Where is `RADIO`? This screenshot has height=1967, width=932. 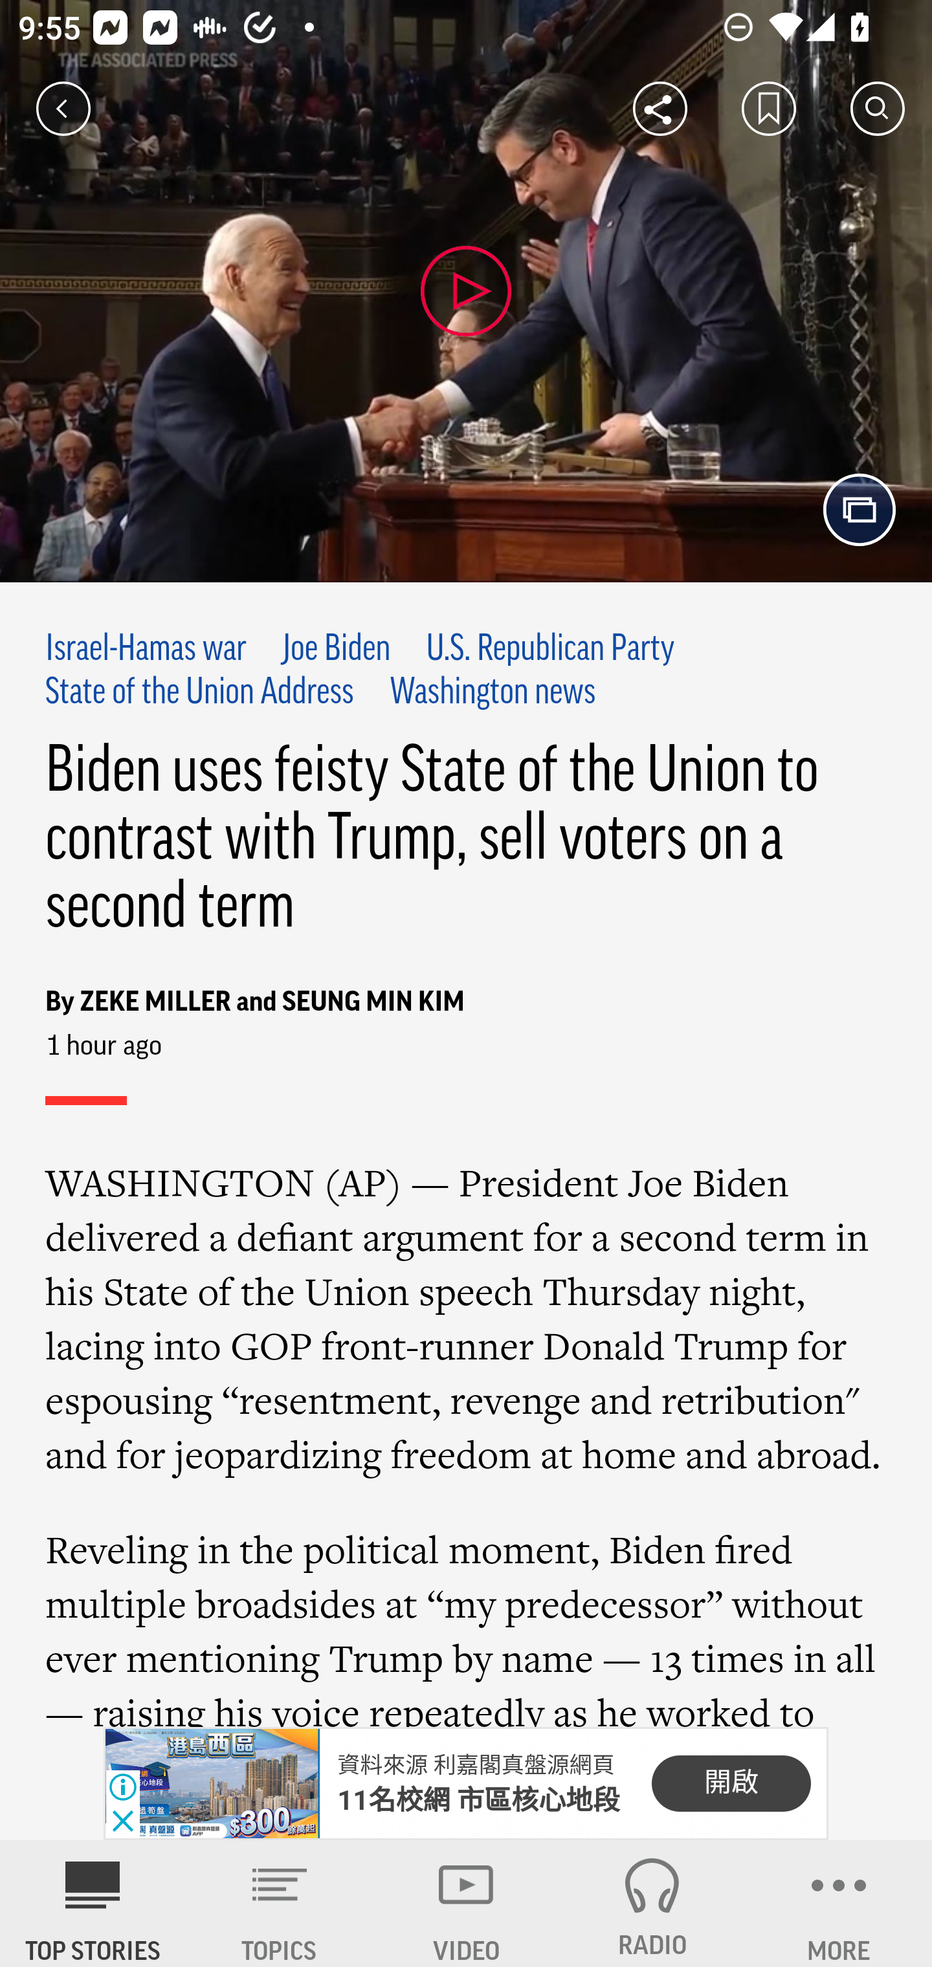 RADIO is located at coordinates (652, 1904).